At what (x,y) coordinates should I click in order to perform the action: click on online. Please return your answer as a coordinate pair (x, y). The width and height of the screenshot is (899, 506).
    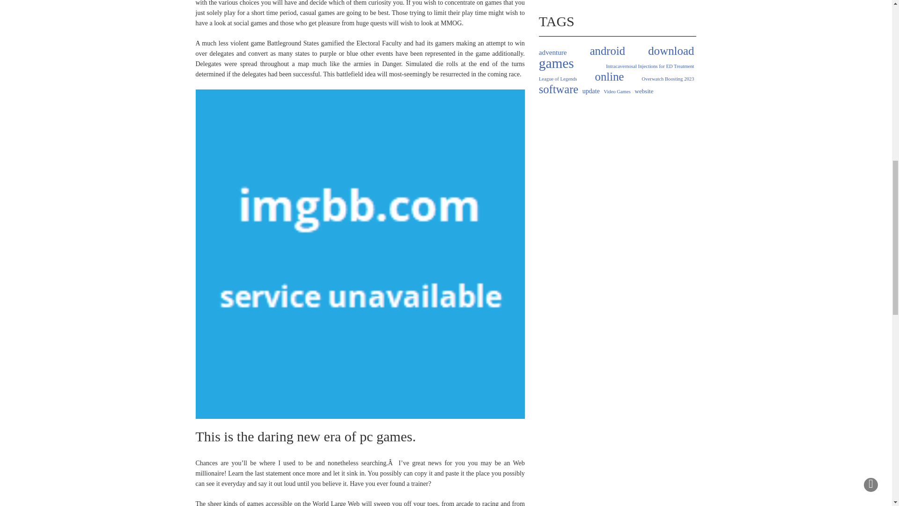
    Looking at the image, I should click on (610, 77).